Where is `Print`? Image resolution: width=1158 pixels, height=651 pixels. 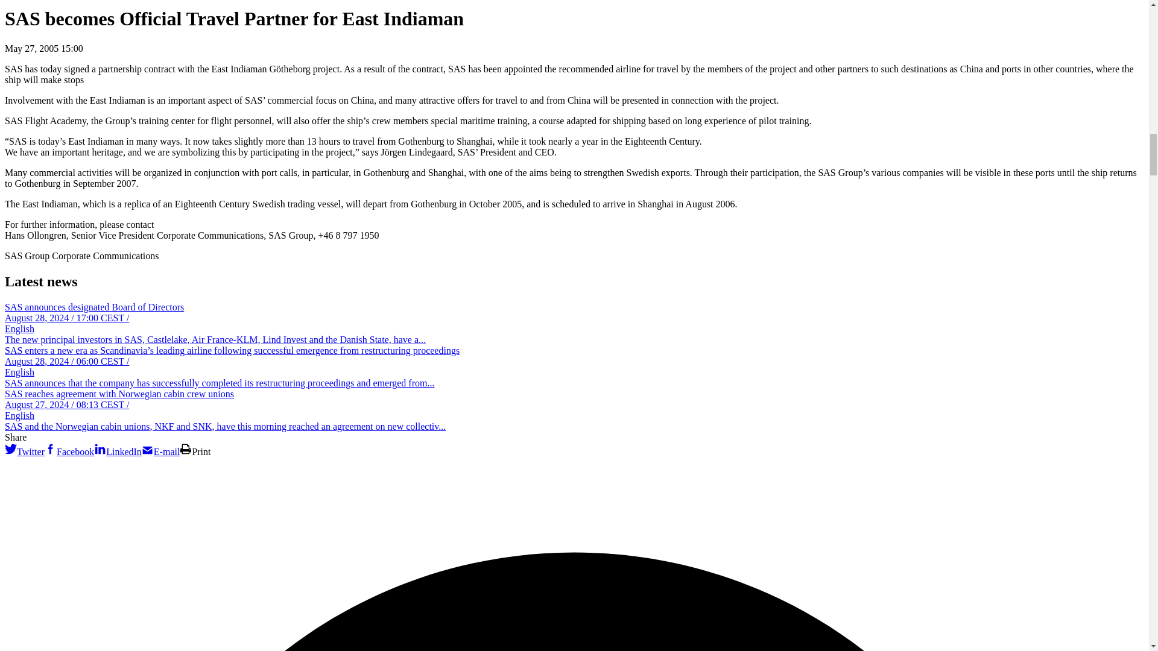
Print is located at coordinates (186, 448).